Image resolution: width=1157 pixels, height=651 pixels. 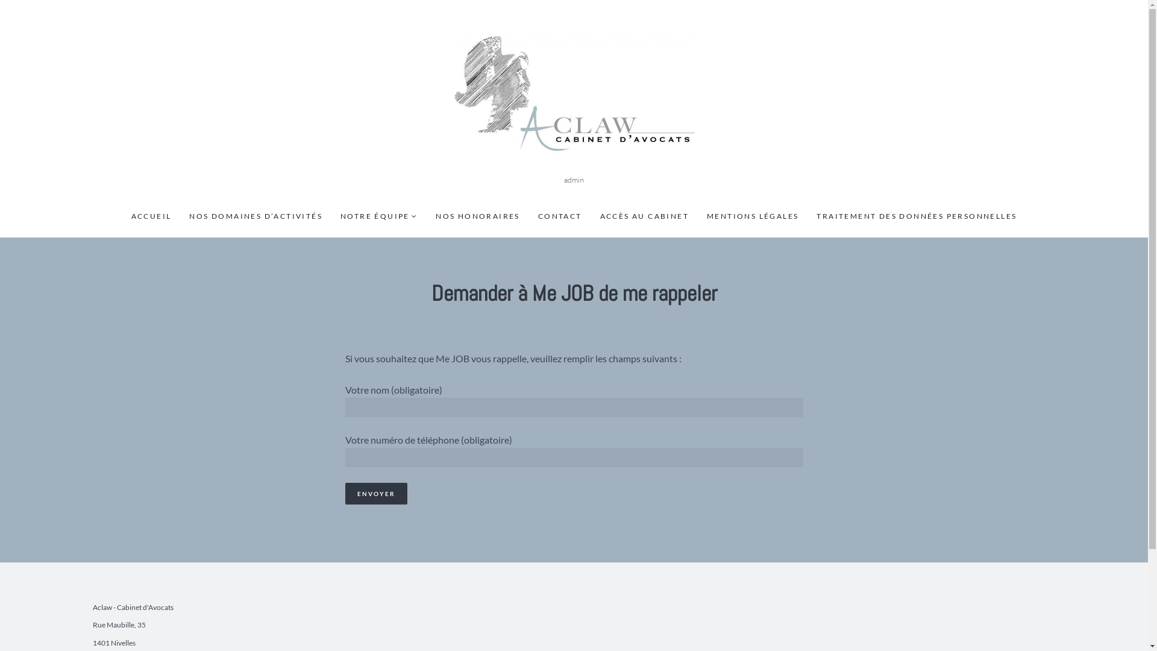 What do you see at coordinates (376, 494) in the screenshot?
I see `Envoyer` at bounding box center [376, 494].